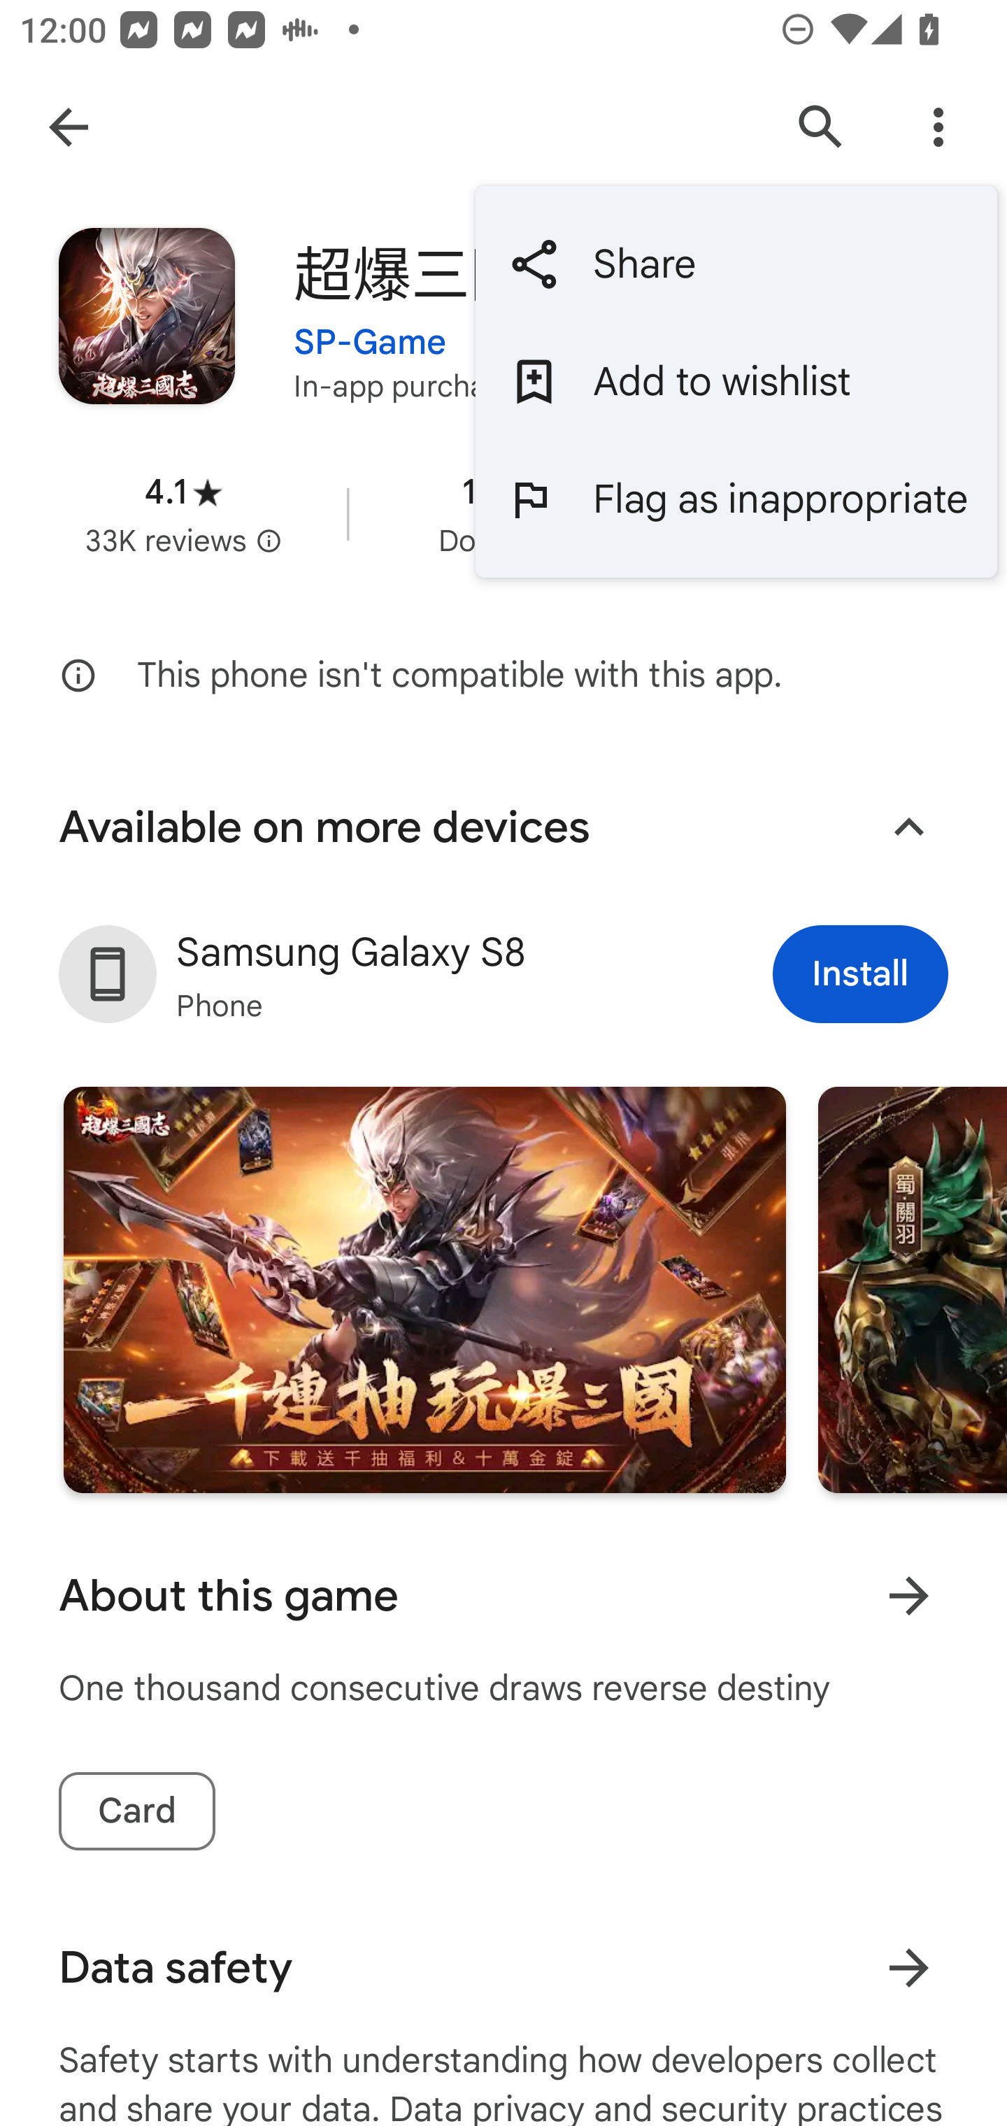 Image resolution: width=1007 pixels, height=2126 pixels. What do you see at coordinates (736, 382) in the screenshot?
I see `Add to wishlist` at bounding box center [736, 382].